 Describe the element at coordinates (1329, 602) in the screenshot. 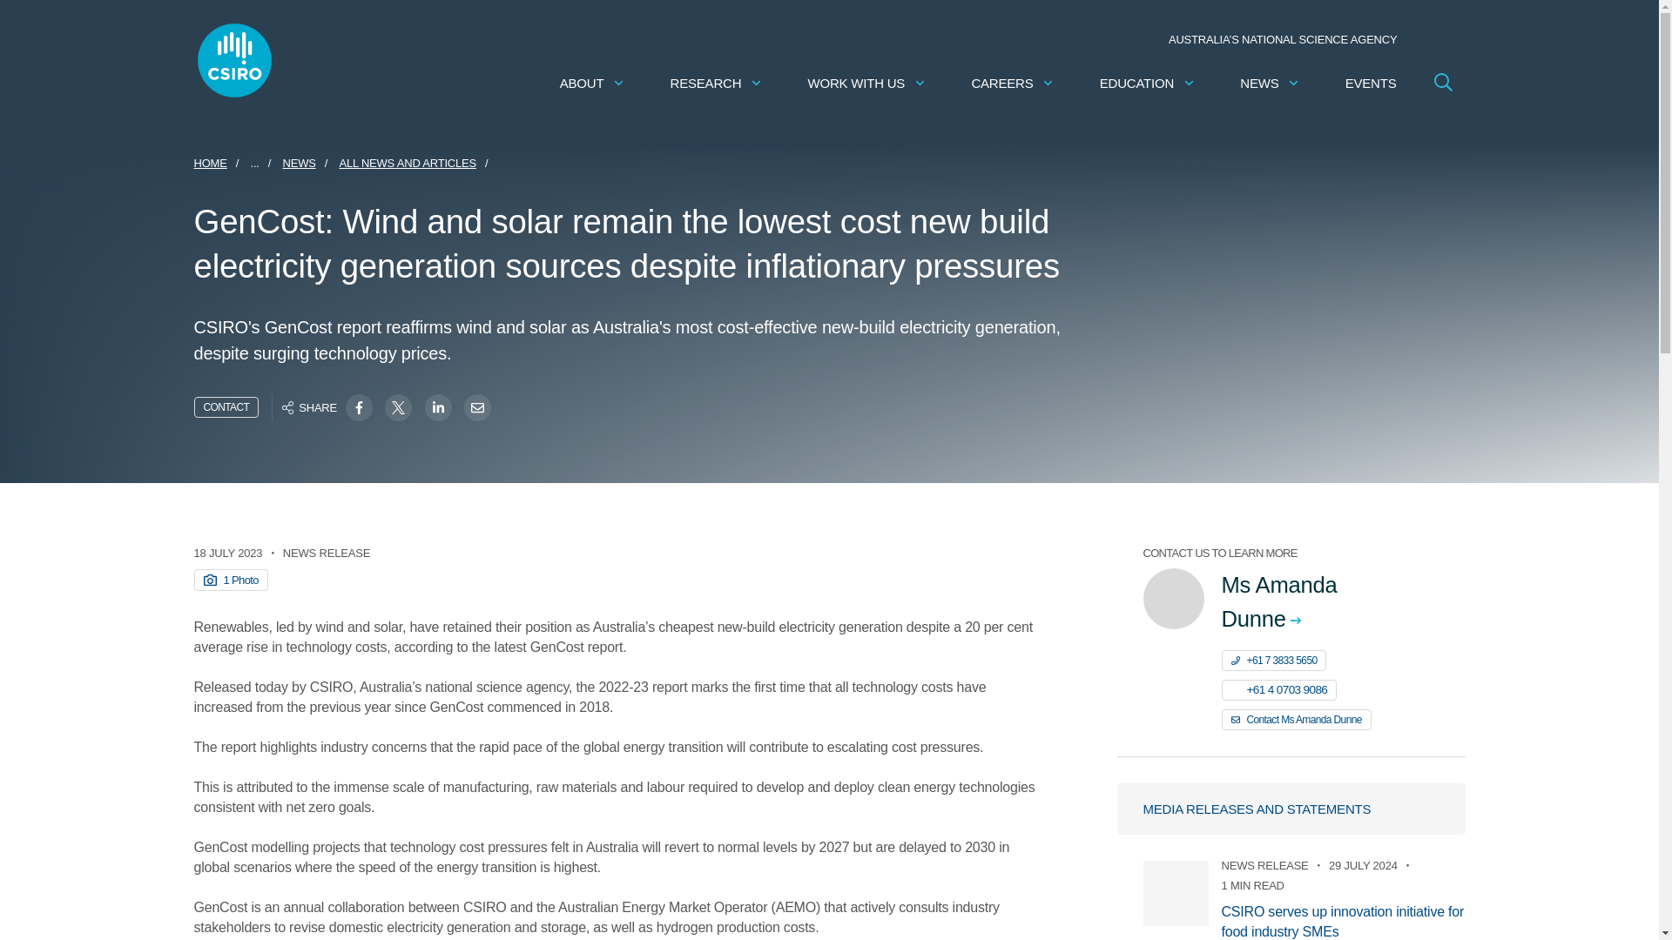

I see `Ms Amanda Dunne` at that location.